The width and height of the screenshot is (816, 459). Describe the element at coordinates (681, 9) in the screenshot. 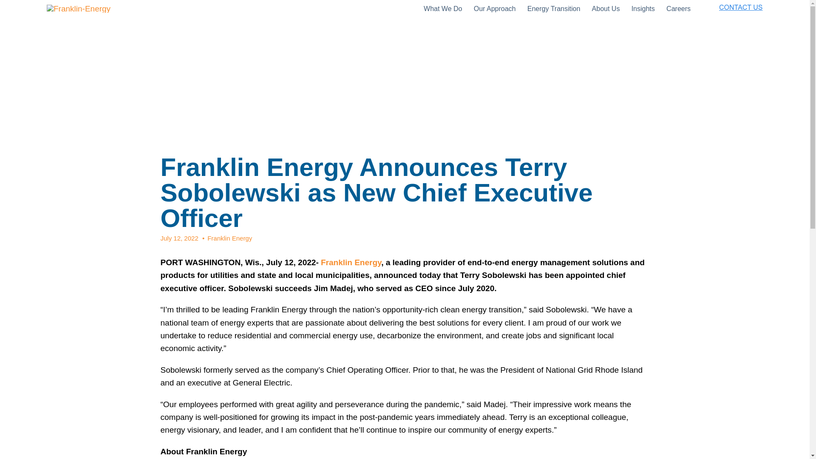

I see `Careers` at that location.